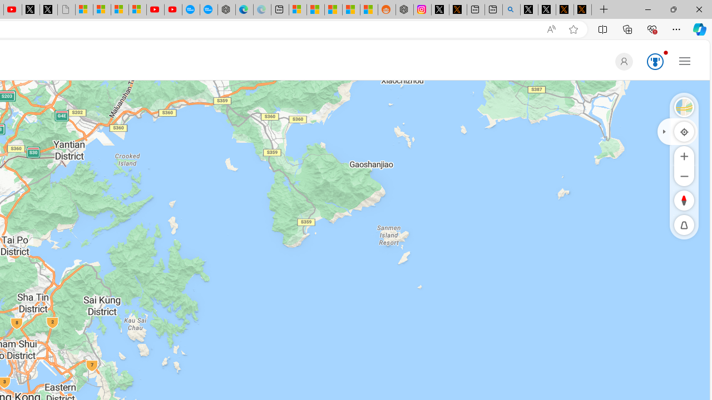  What do you see at coordinates (653, 62) in the screenshot?
I see `Microsoft Rewards 153` at bounding box center [653, 62].